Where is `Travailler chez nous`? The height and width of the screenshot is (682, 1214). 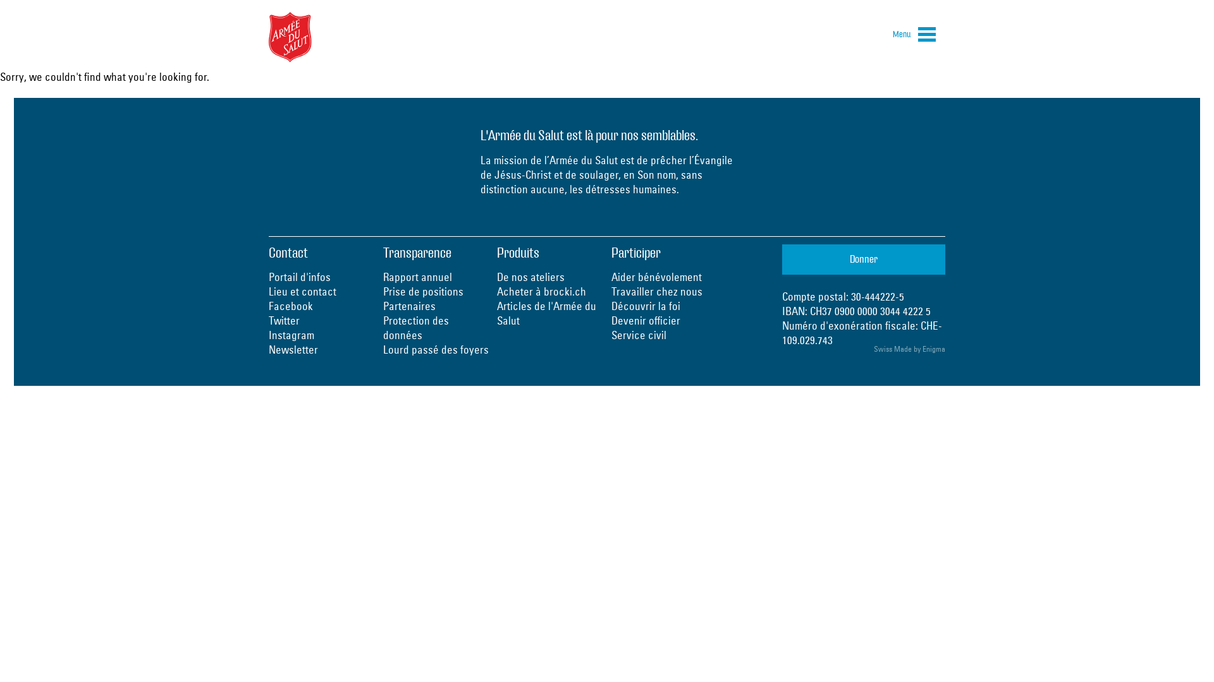
Travailler chez nous is located at coordinates (656, 292).